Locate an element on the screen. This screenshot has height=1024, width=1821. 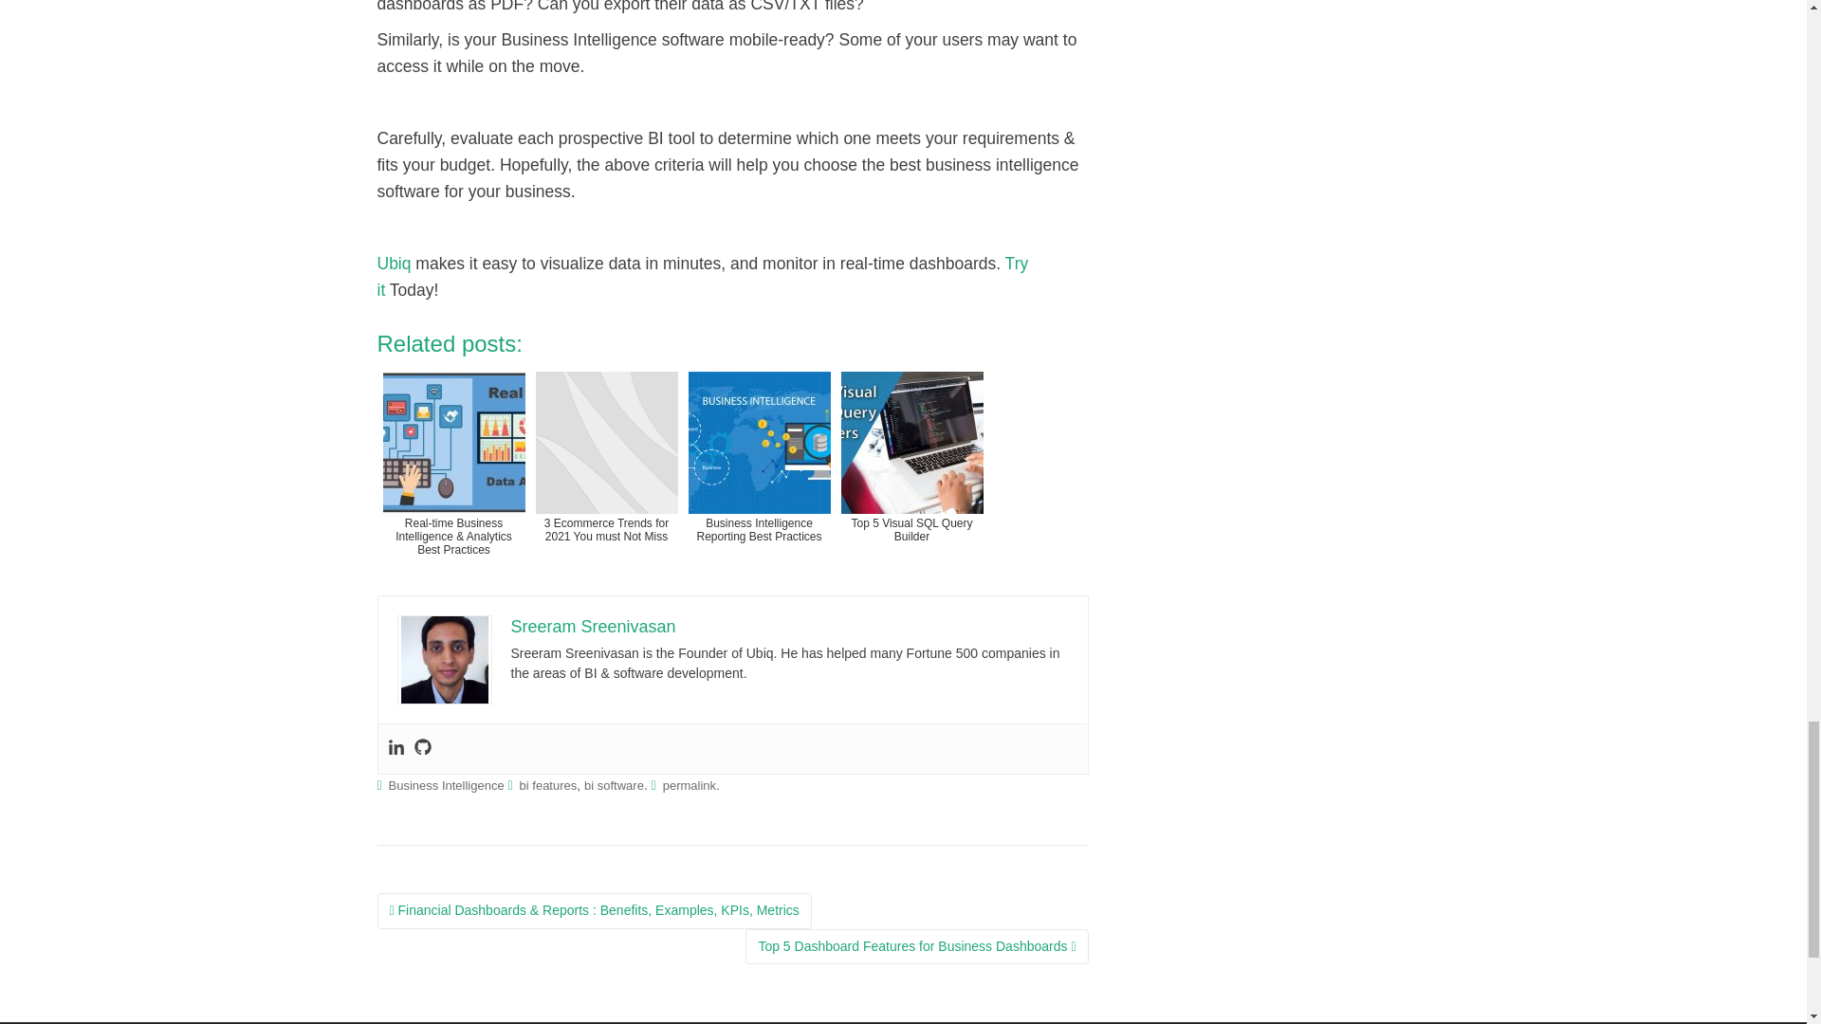
Sreeram Sreenivasan is located at coordinates (592, 626).